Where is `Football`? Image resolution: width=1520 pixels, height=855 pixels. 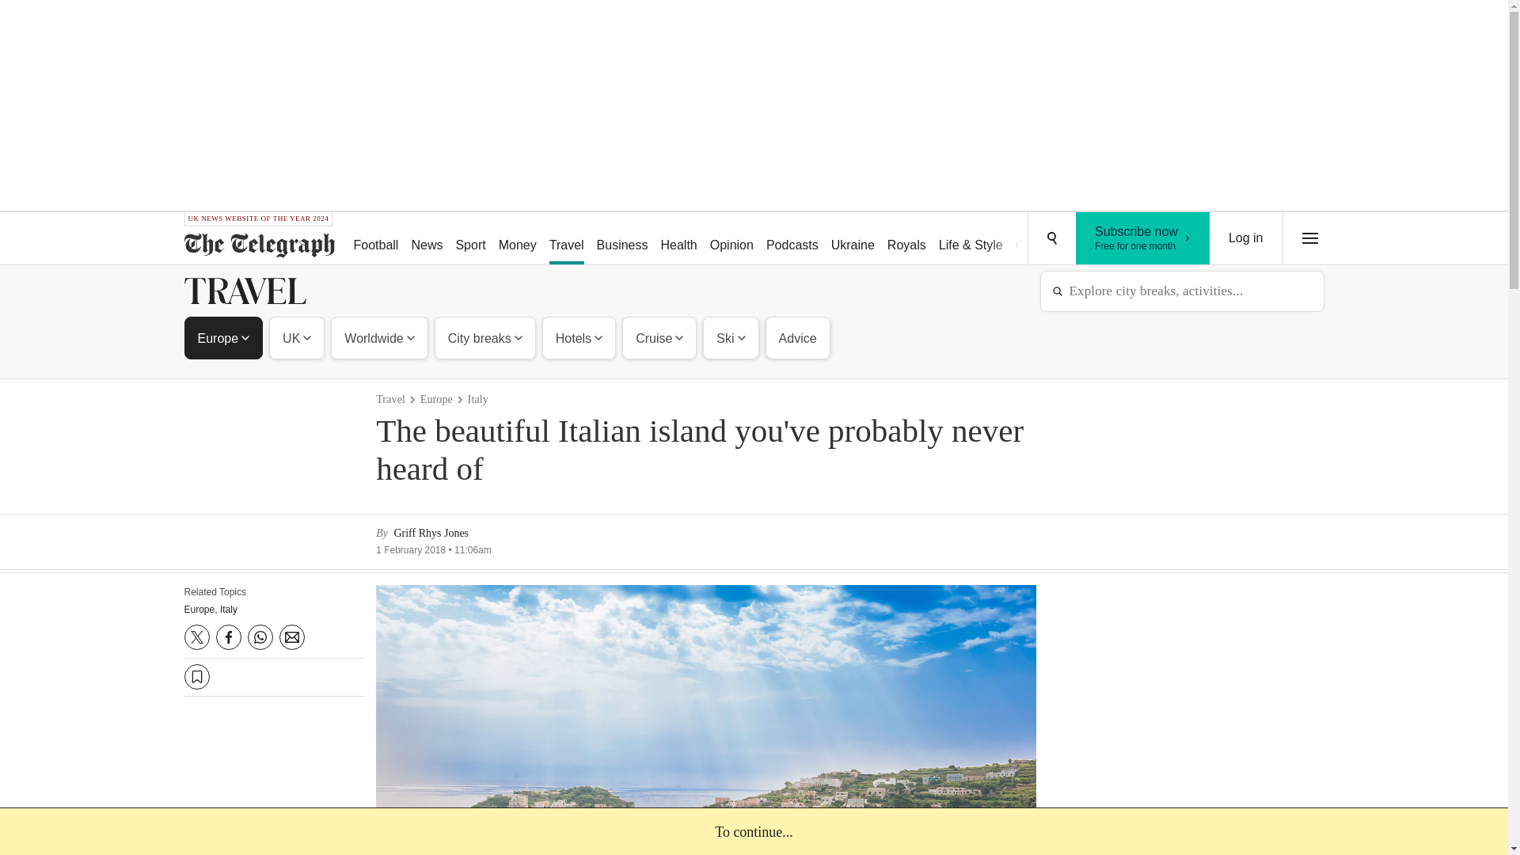 Football is located at coordinates (375, 239).